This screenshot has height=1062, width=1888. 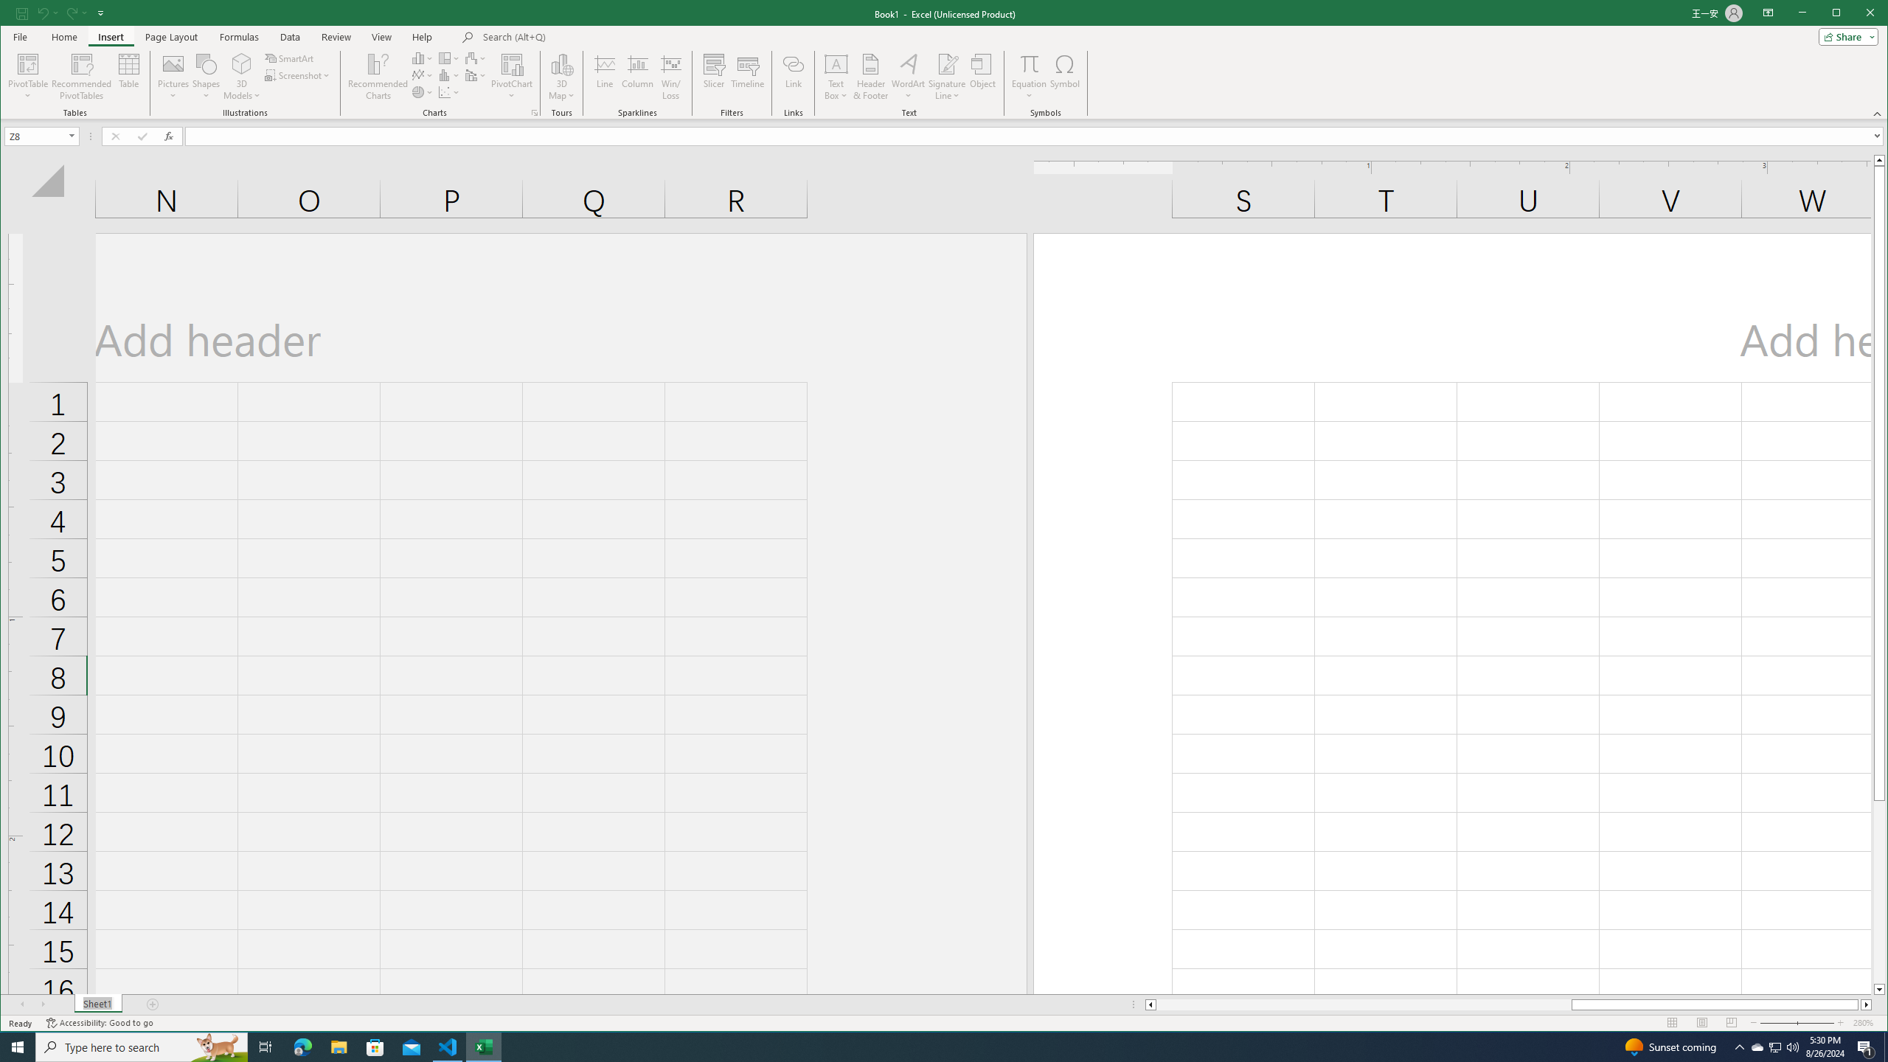 I want to click on Equation, so click(x=1028, y=63).